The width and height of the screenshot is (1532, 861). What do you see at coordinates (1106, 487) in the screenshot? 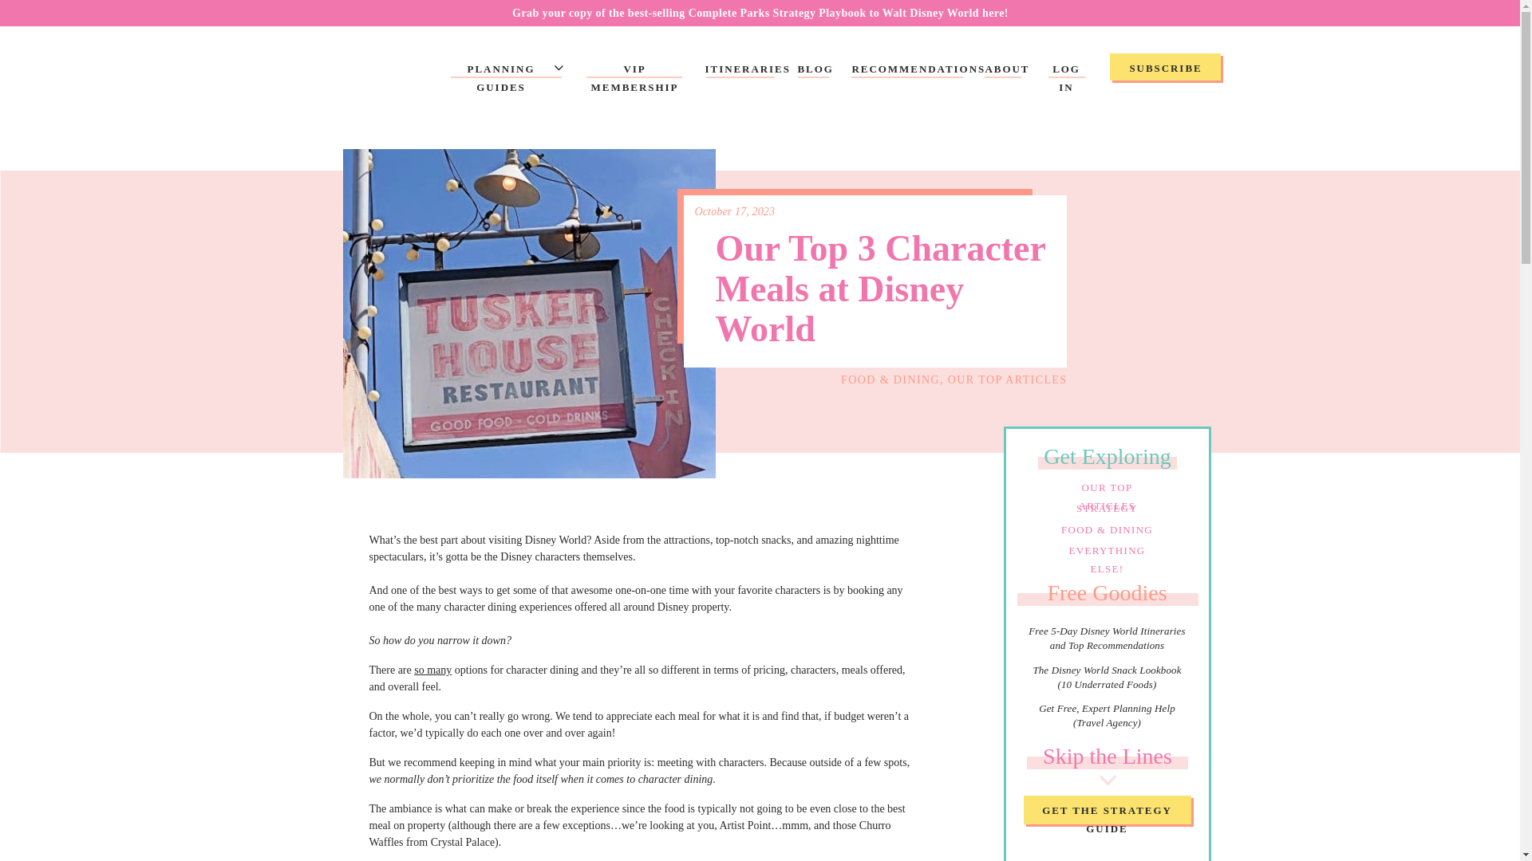
I see `OUR TOP ARTICLES` at bounding box center [1106, 487].